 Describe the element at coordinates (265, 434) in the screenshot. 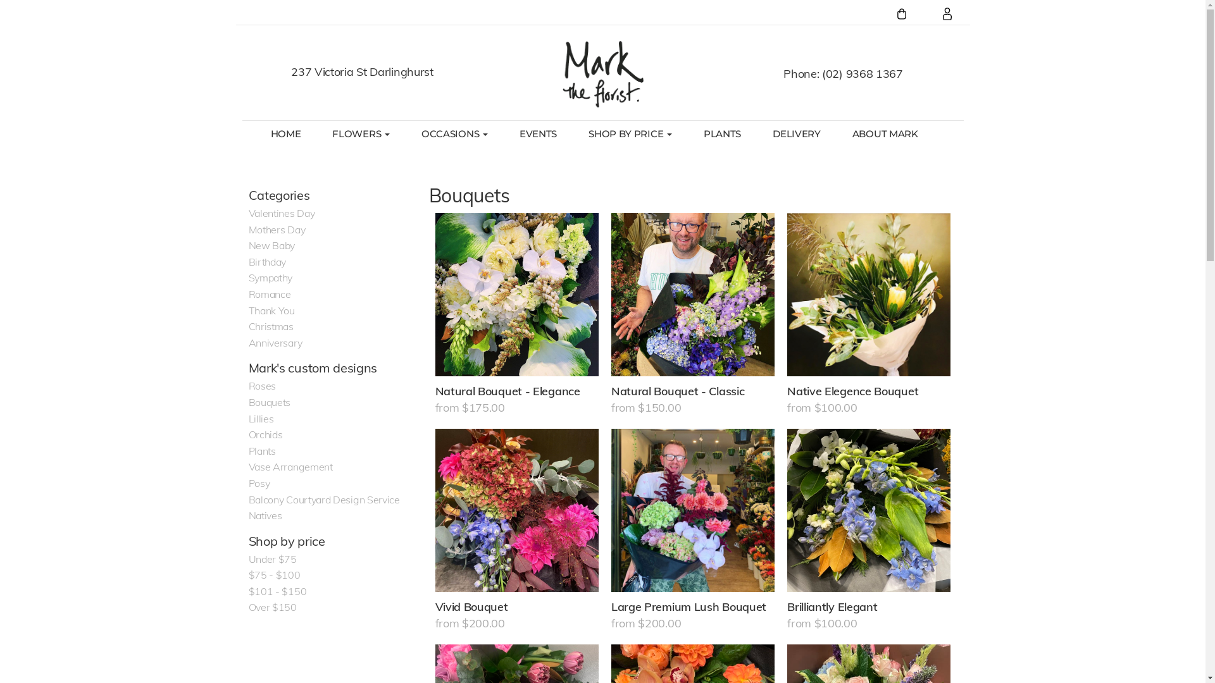

I see `Orchids` at that location.